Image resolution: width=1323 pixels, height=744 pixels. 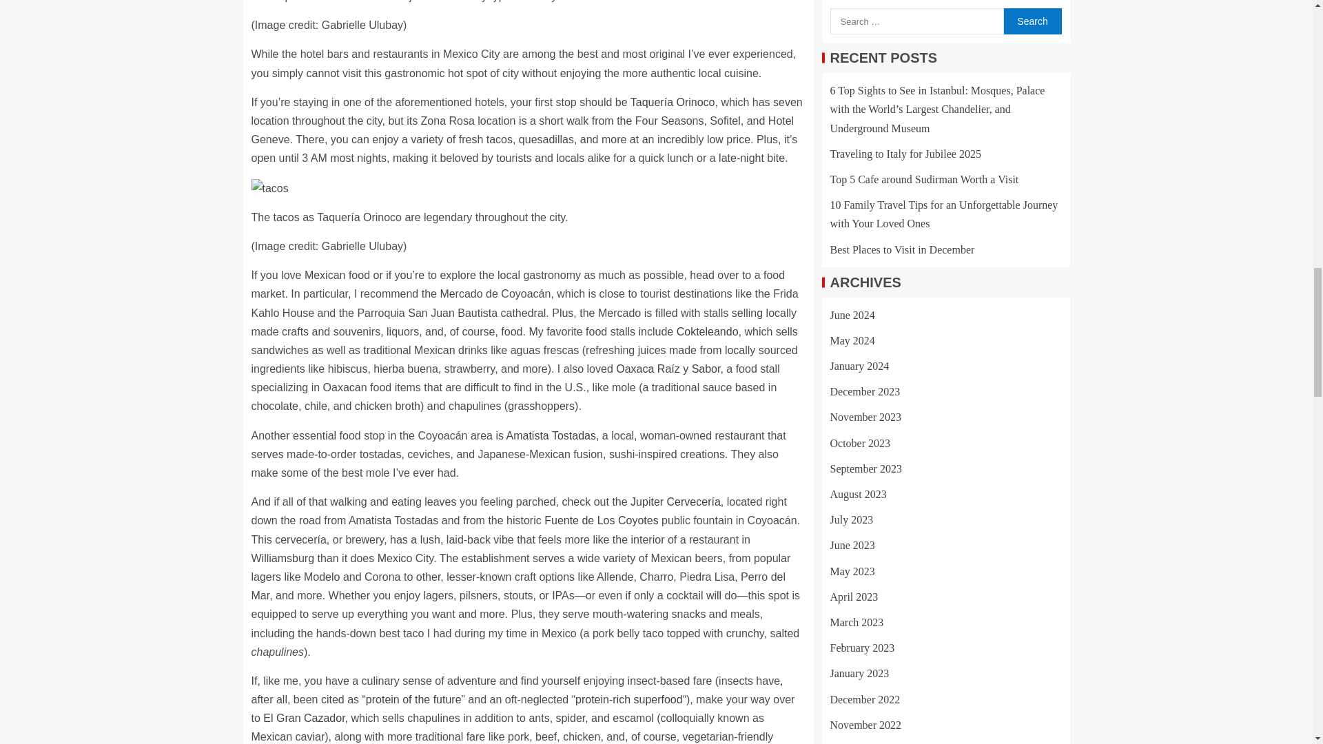 What do you see at coordinates (413, 699) in the screenshot?
I see `protein of the future` at bounding box center [413, 699].